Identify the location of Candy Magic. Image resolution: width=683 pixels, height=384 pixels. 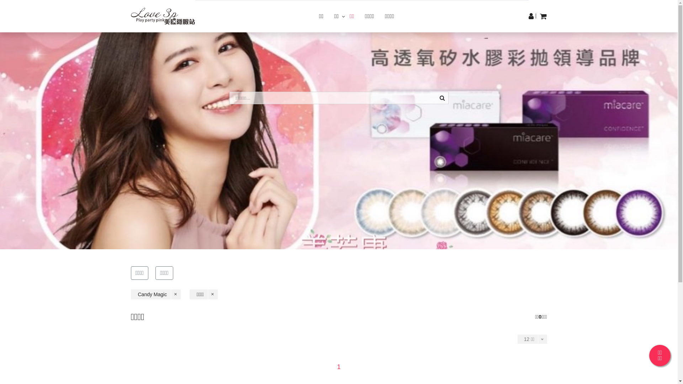
(156, 294).